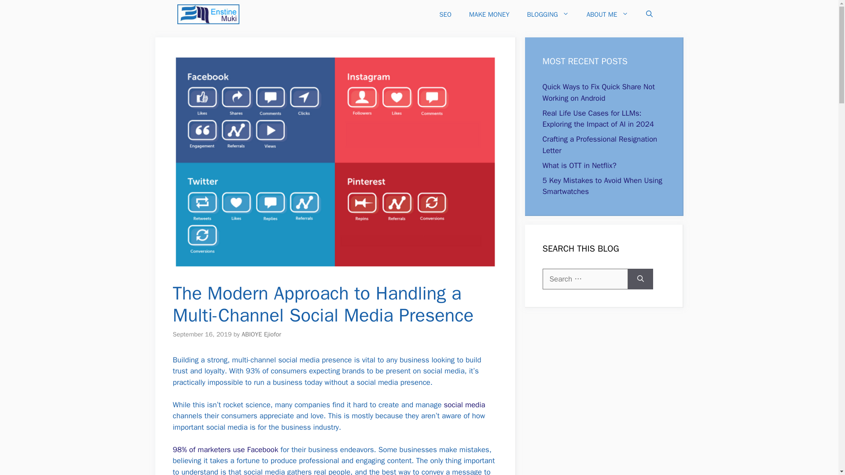  Describe the element at coordinates (208, 14) in the screenshot. I see `Business with blogging!` at that location.